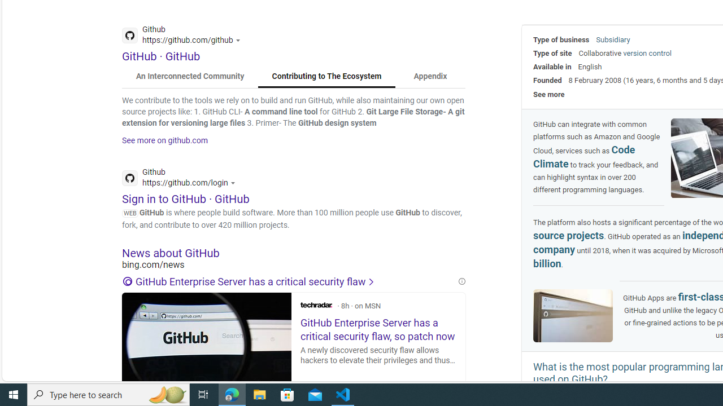  Describe the element at coordinates (552, 53) in the screenshot. I see `Type of site` at that location.